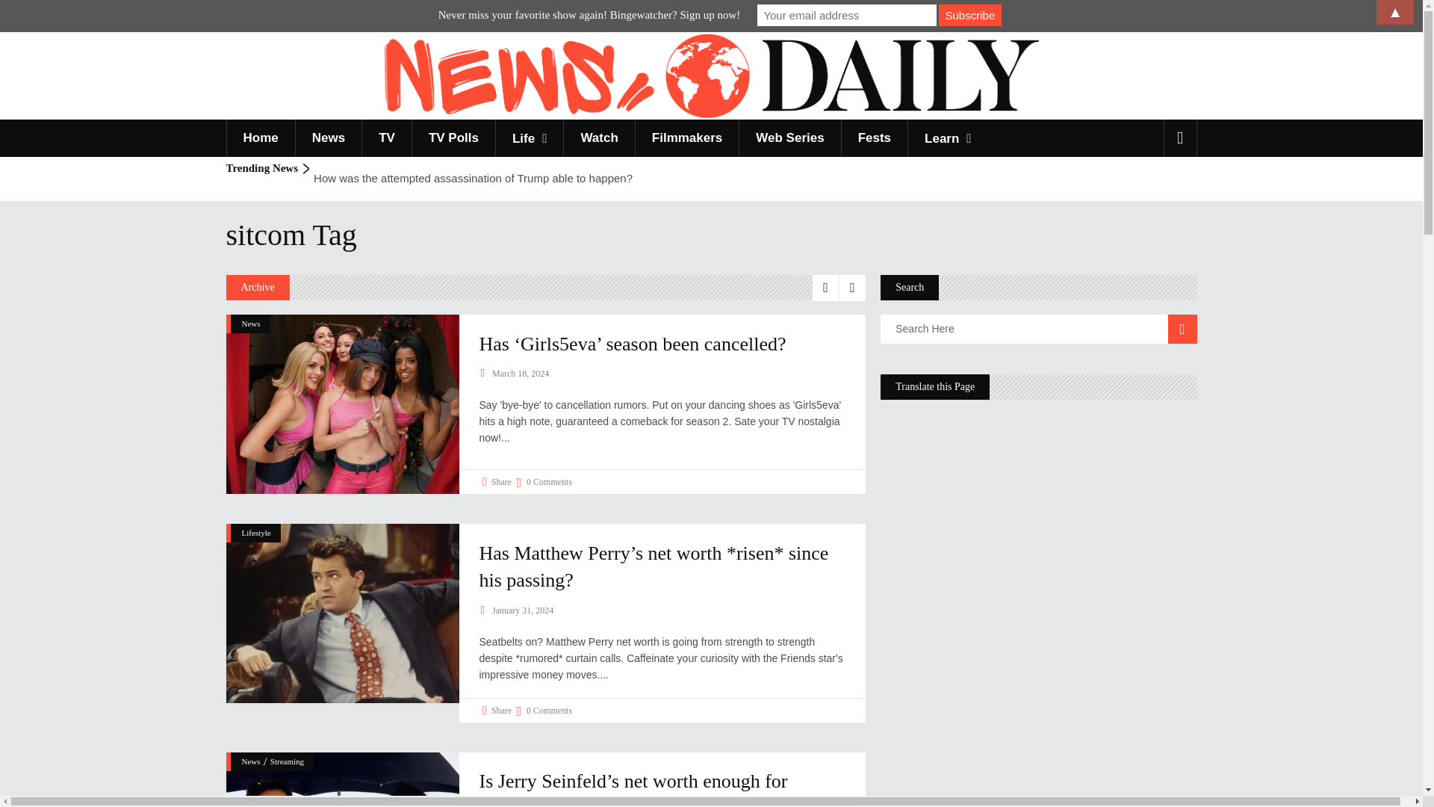 The height and width of the screenshot is (807, 1434). Describe the element at coordinates (789, 137) in the screenshot. I see `Web Series` at that location.